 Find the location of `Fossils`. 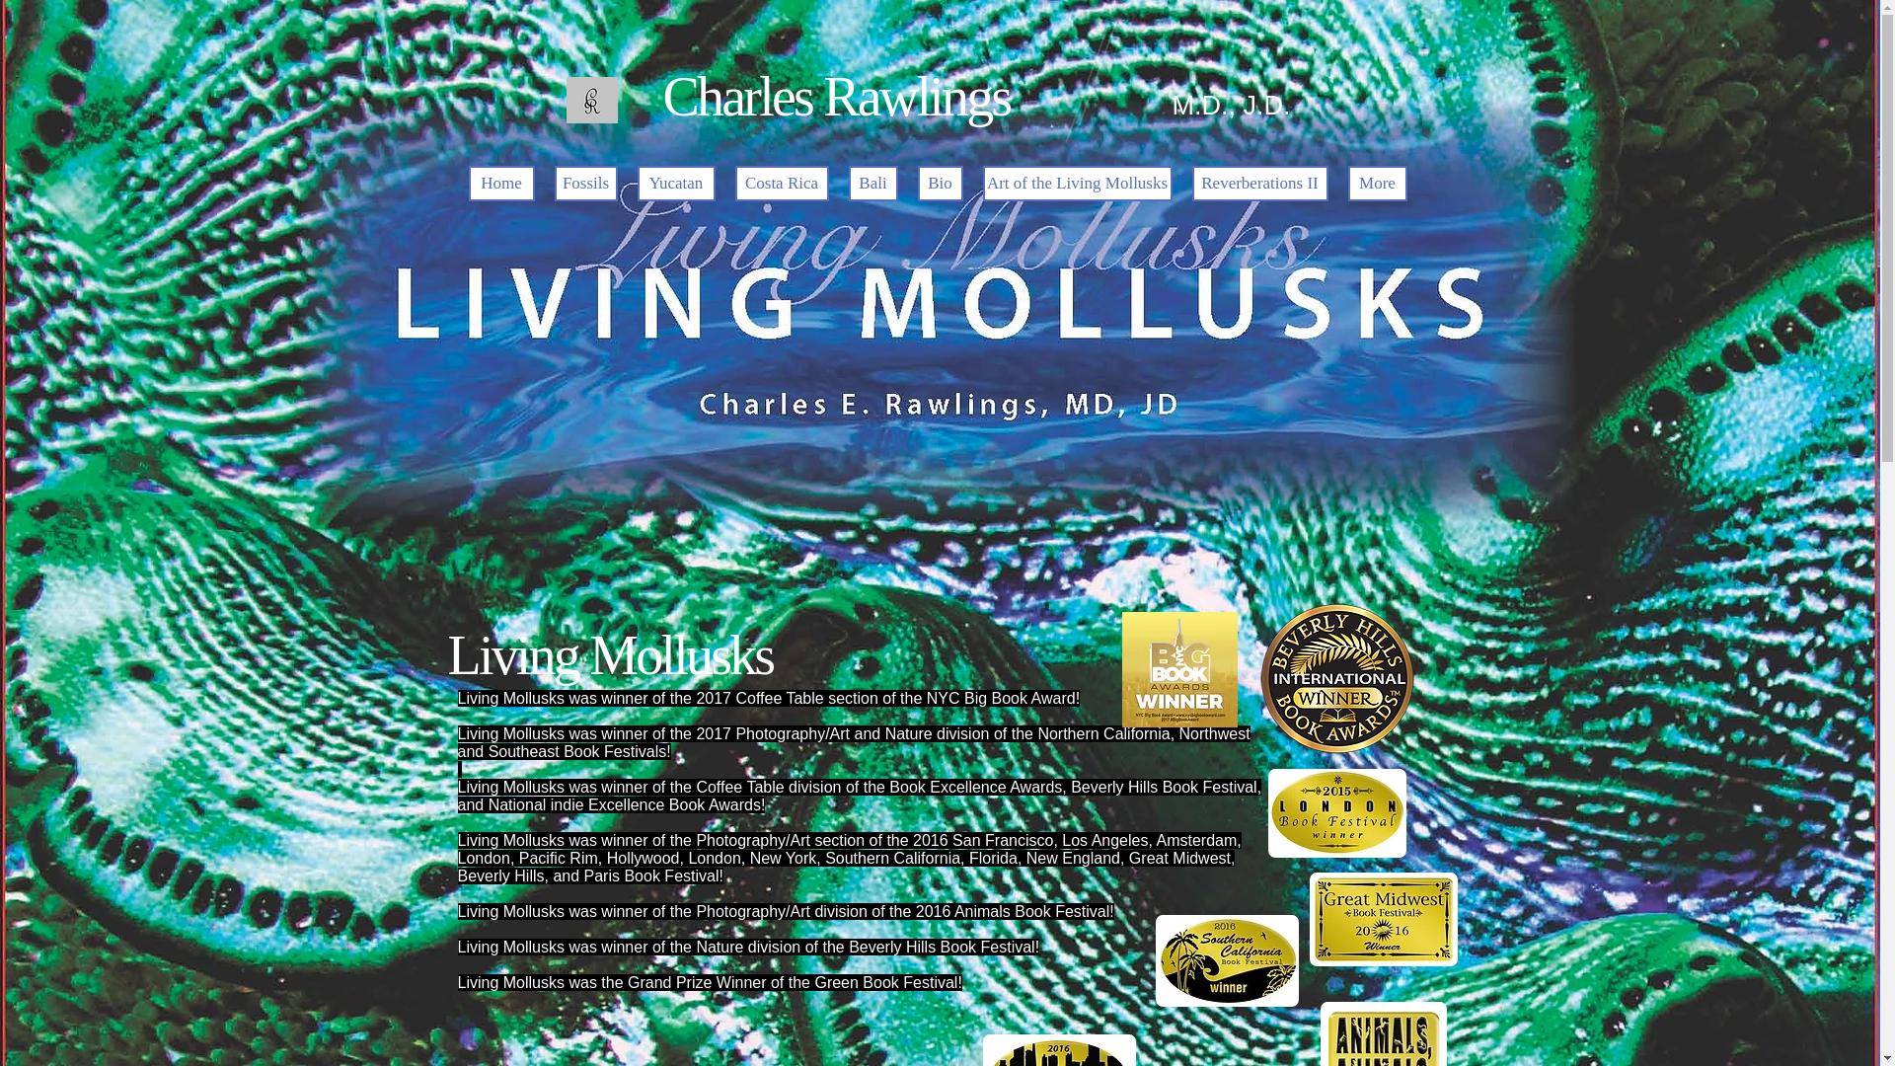

Fossils is located at coordinates (586, 184).